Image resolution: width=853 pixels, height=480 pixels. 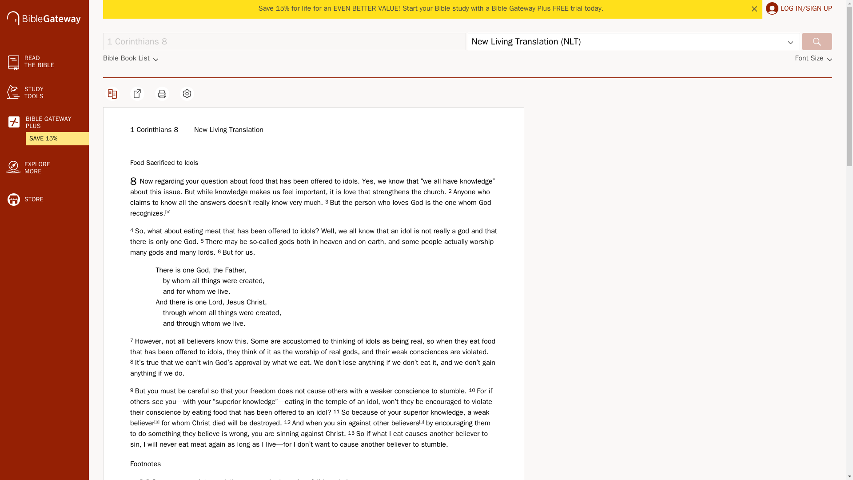 I want to click on 1 Corinthians 8, so click(x=284, y=42).